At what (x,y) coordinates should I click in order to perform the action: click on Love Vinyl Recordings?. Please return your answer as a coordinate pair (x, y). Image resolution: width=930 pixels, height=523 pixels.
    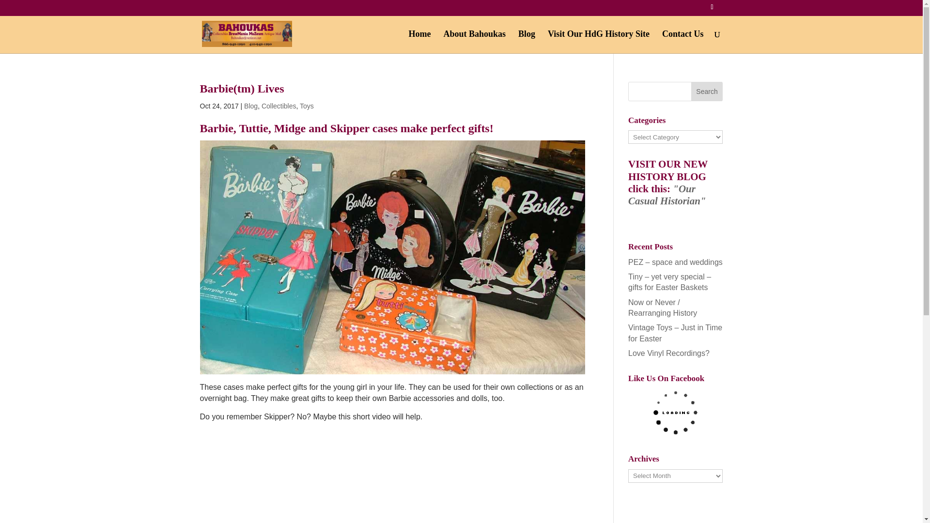
    Looking at the image, I should click on (668, 353).